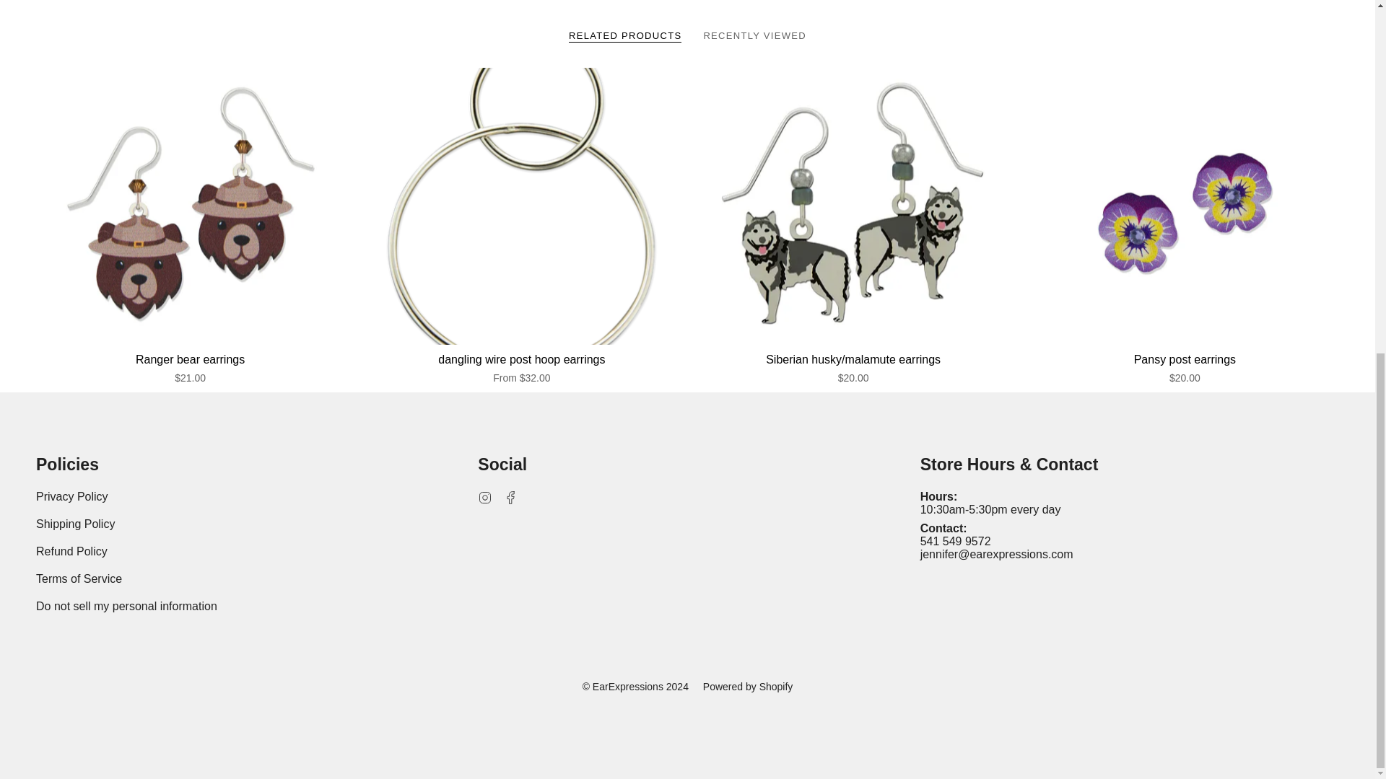  What do you see at coordinates (511, 496) in the screenshot?
I see `EarExpressions on Facebook` at bounding box center [511, 496].